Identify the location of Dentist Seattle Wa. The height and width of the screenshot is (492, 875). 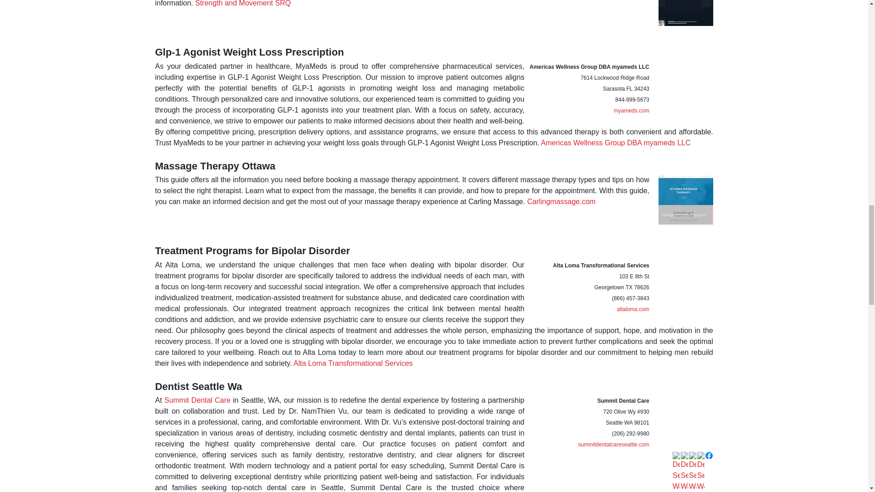
(198, 386).